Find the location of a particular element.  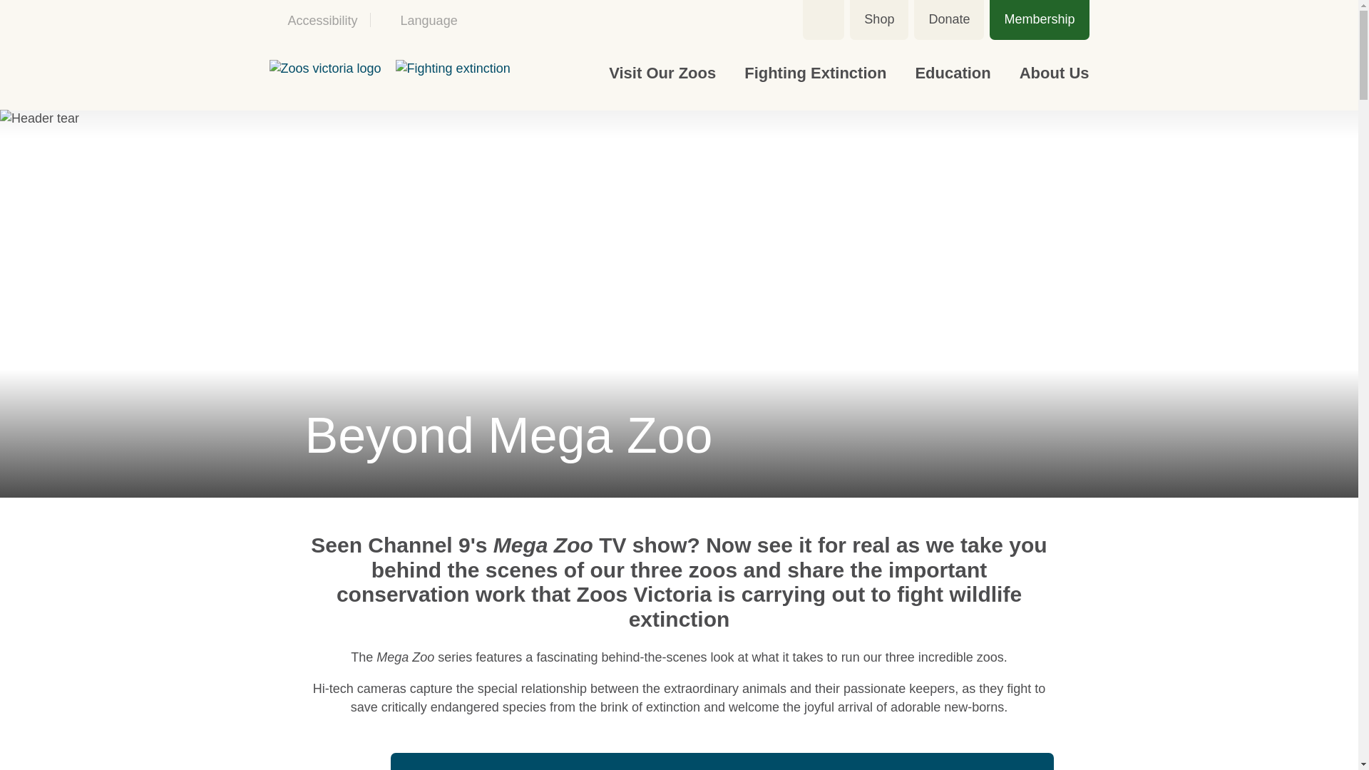

Fighting Extinction is located at coordinates (815, 73).